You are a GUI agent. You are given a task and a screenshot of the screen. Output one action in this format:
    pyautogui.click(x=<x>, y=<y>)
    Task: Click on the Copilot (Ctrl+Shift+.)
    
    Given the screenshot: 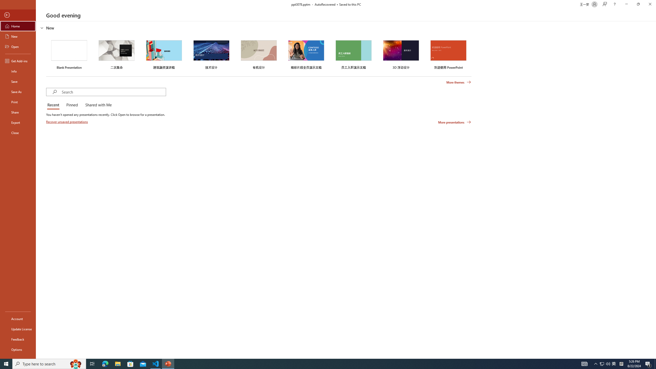 What is the action you would take?
    pyautogui.click(x=646, y=21)
    